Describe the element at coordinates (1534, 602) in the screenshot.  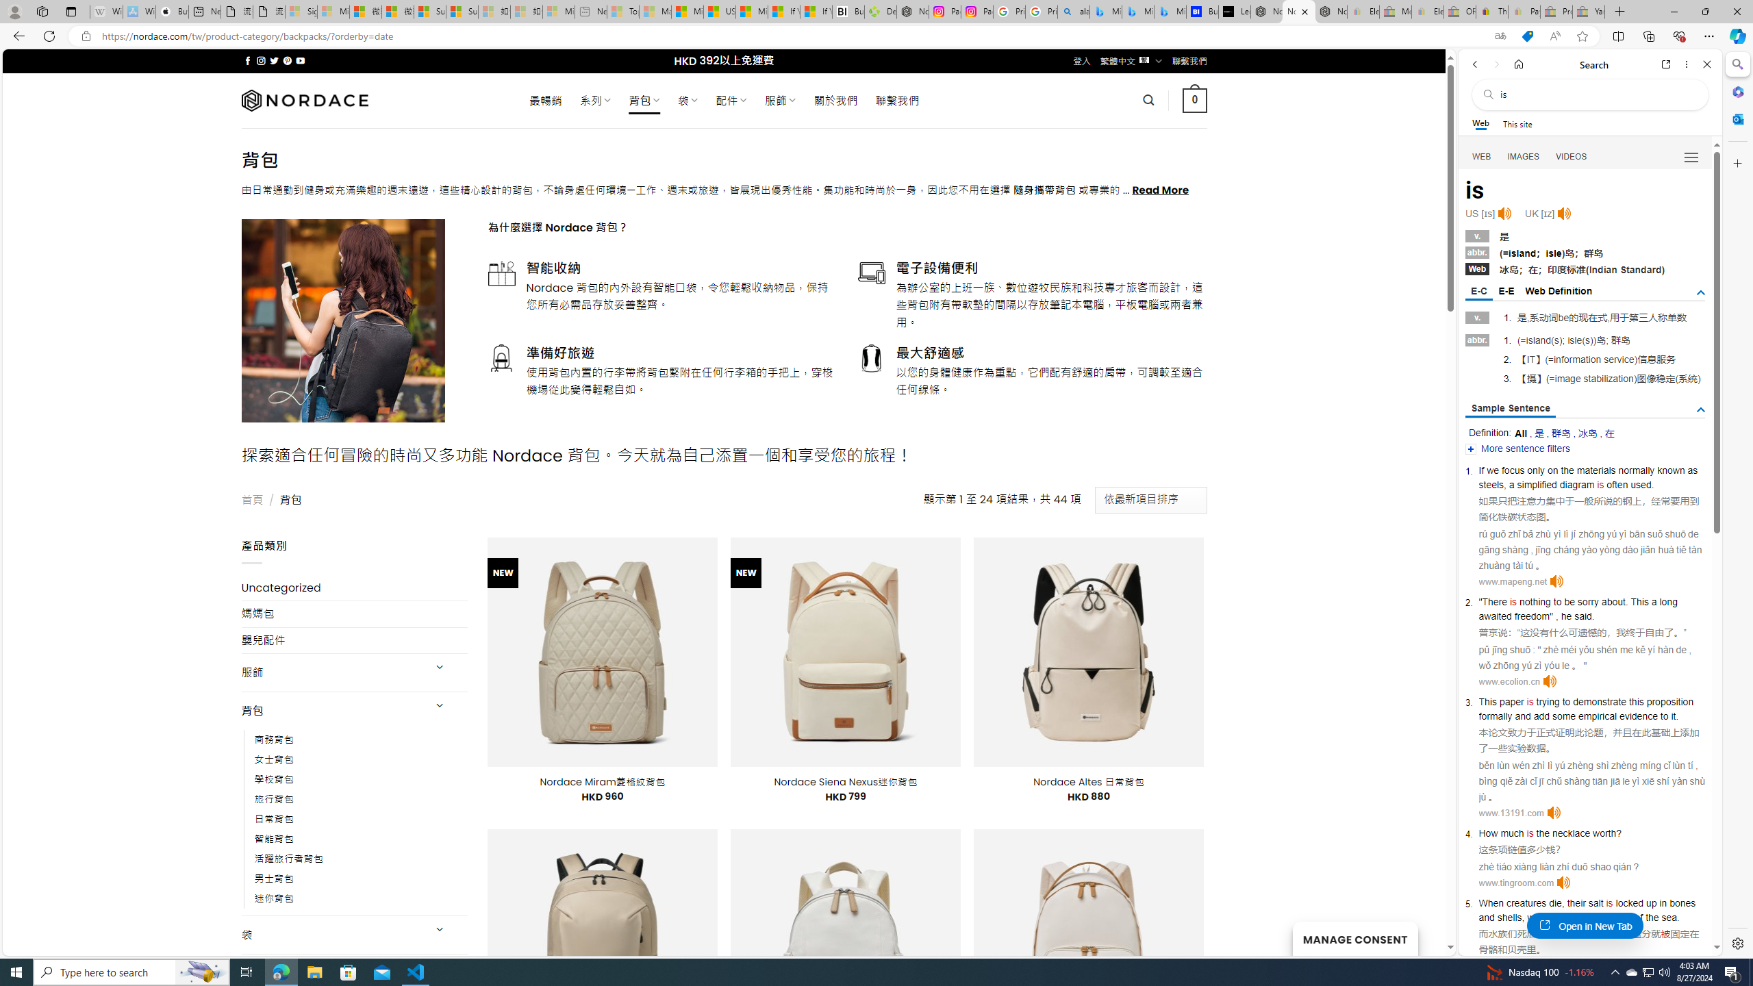
I see `nothing` at that location.